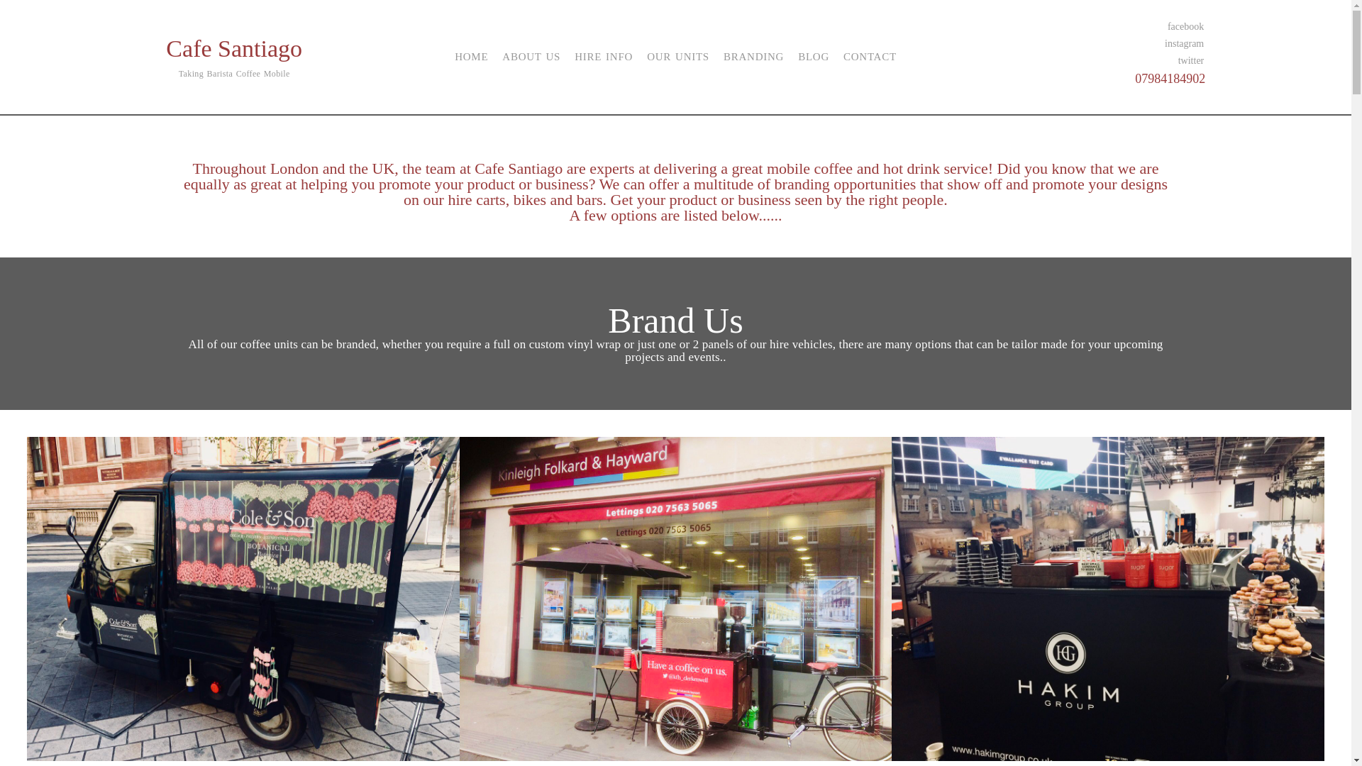 This screenshot has height=766, width=1362. Describe the element at coordinates (471, 57) in the screenshot. I see `HOME` at that location.